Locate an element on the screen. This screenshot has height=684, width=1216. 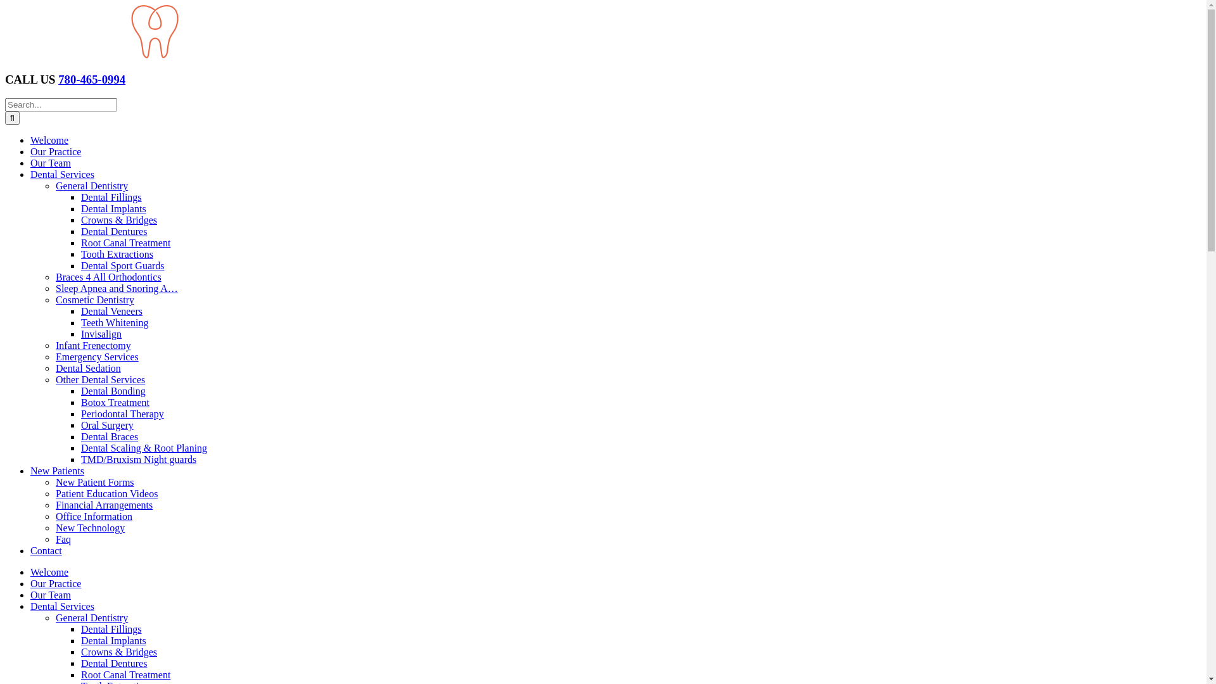
Our Practice is located at coordinates (56, 584).